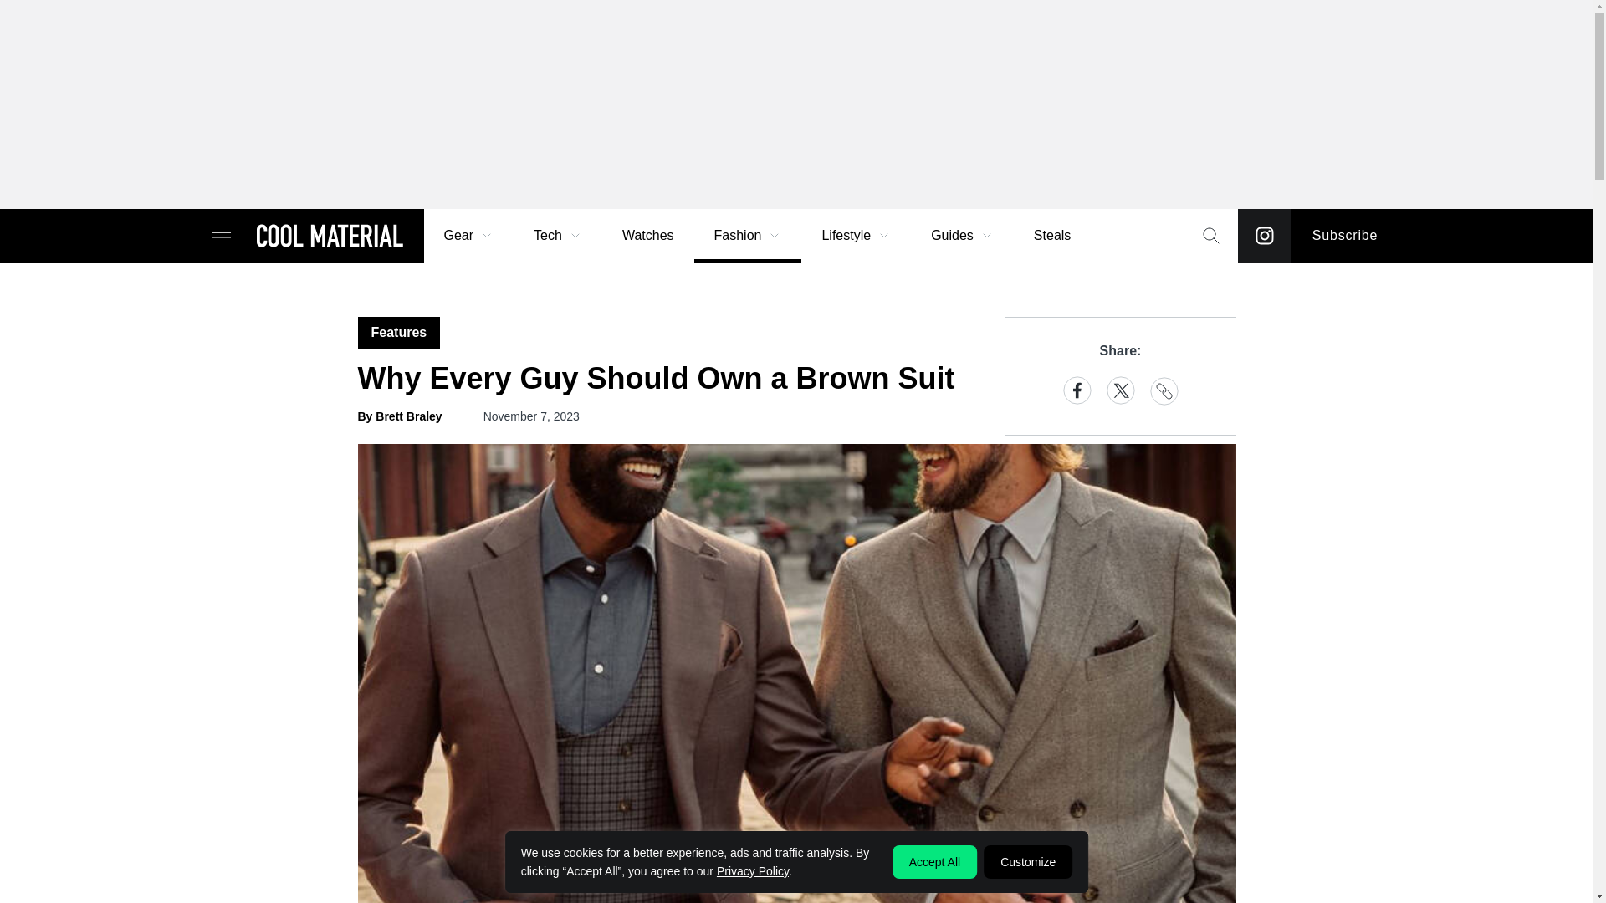 This screenshot has height=903, width=1606. Describe the element at coordinates (468, 236) in the screenshot. I see `Gear` at that location.